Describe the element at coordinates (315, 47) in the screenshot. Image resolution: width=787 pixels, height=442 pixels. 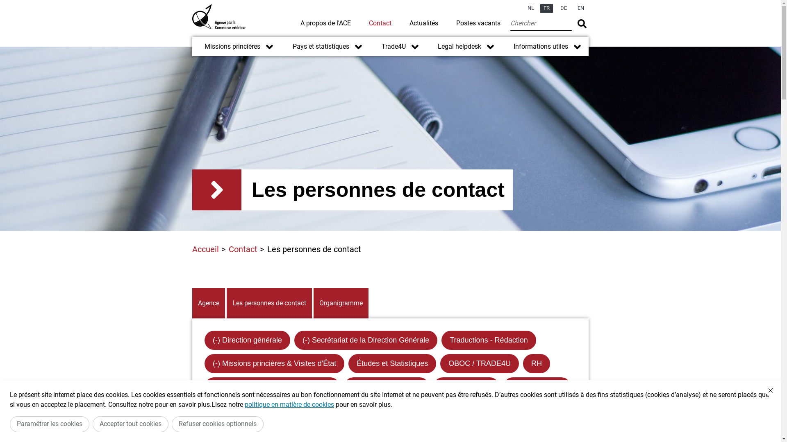
I see `Pays et statistiques` at that location.